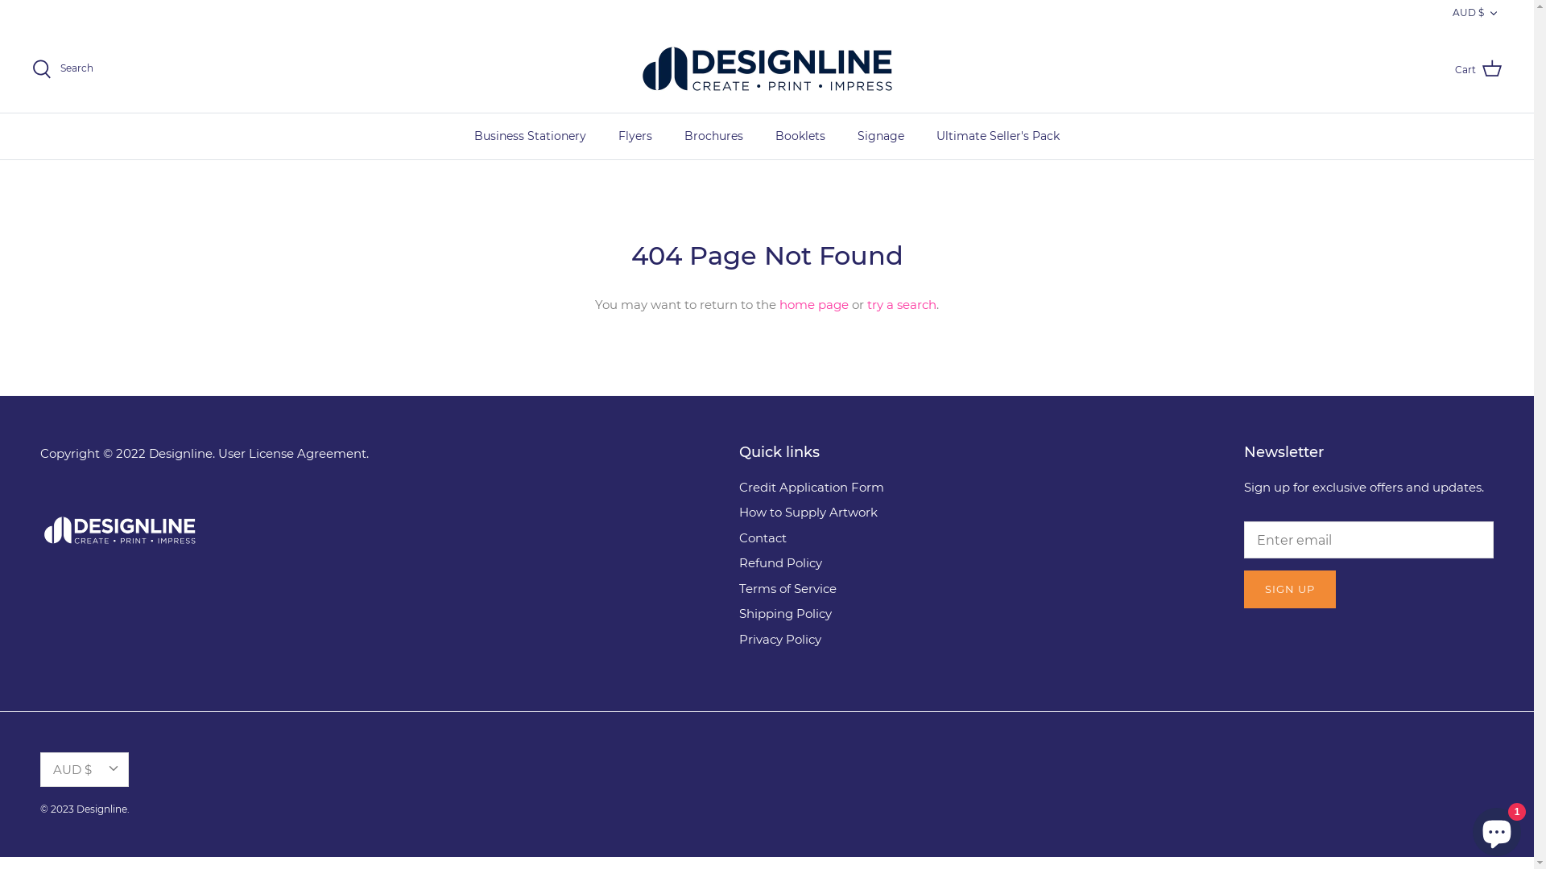  I want to click on Shipping Policy, so click(786, 613).